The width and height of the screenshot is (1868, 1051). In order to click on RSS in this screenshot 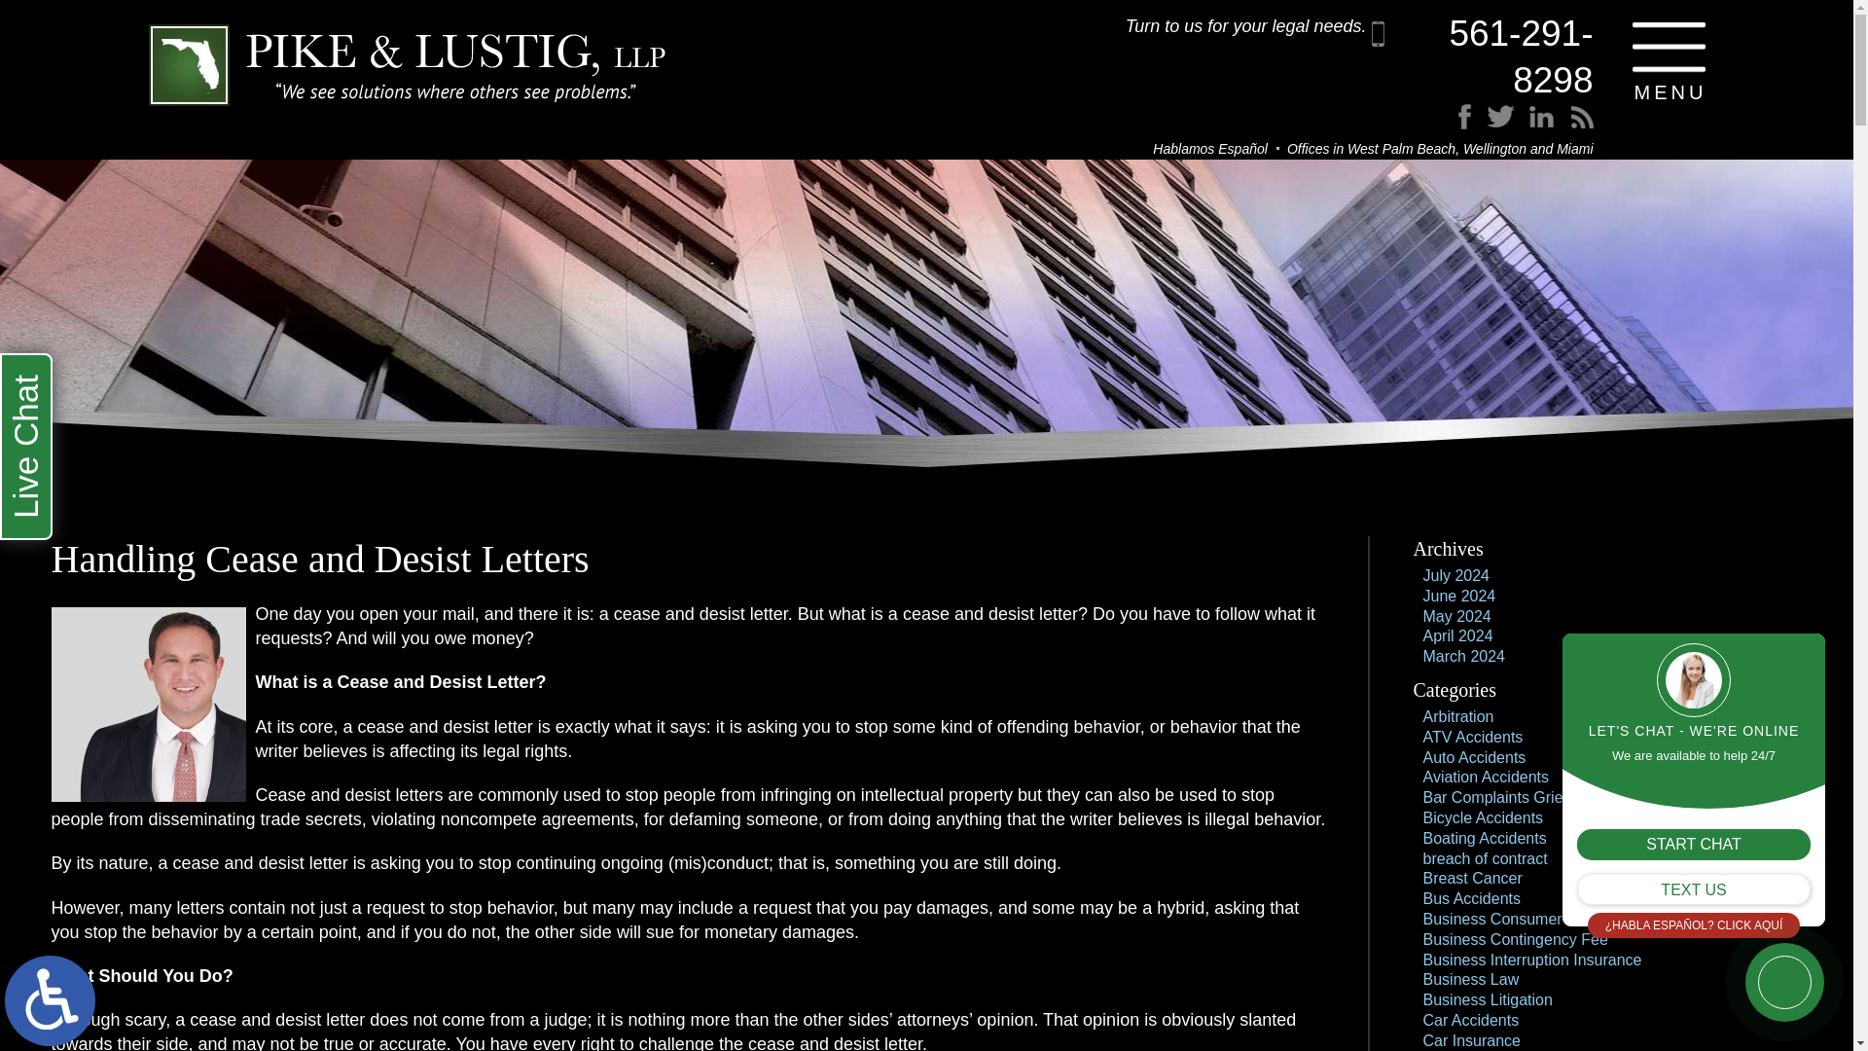, I will do `click(1548, 128)`.